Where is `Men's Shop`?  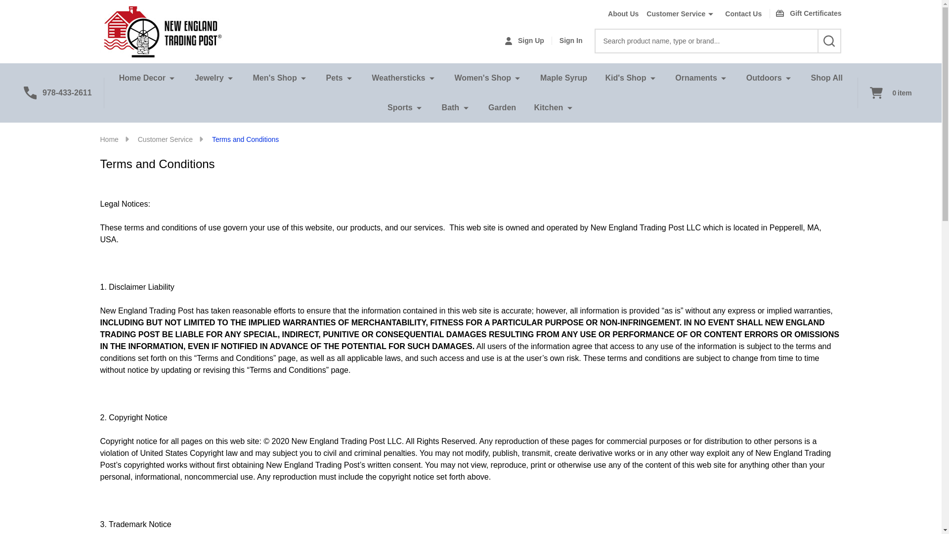 Men's Shop is located at coordinates (277, 78).